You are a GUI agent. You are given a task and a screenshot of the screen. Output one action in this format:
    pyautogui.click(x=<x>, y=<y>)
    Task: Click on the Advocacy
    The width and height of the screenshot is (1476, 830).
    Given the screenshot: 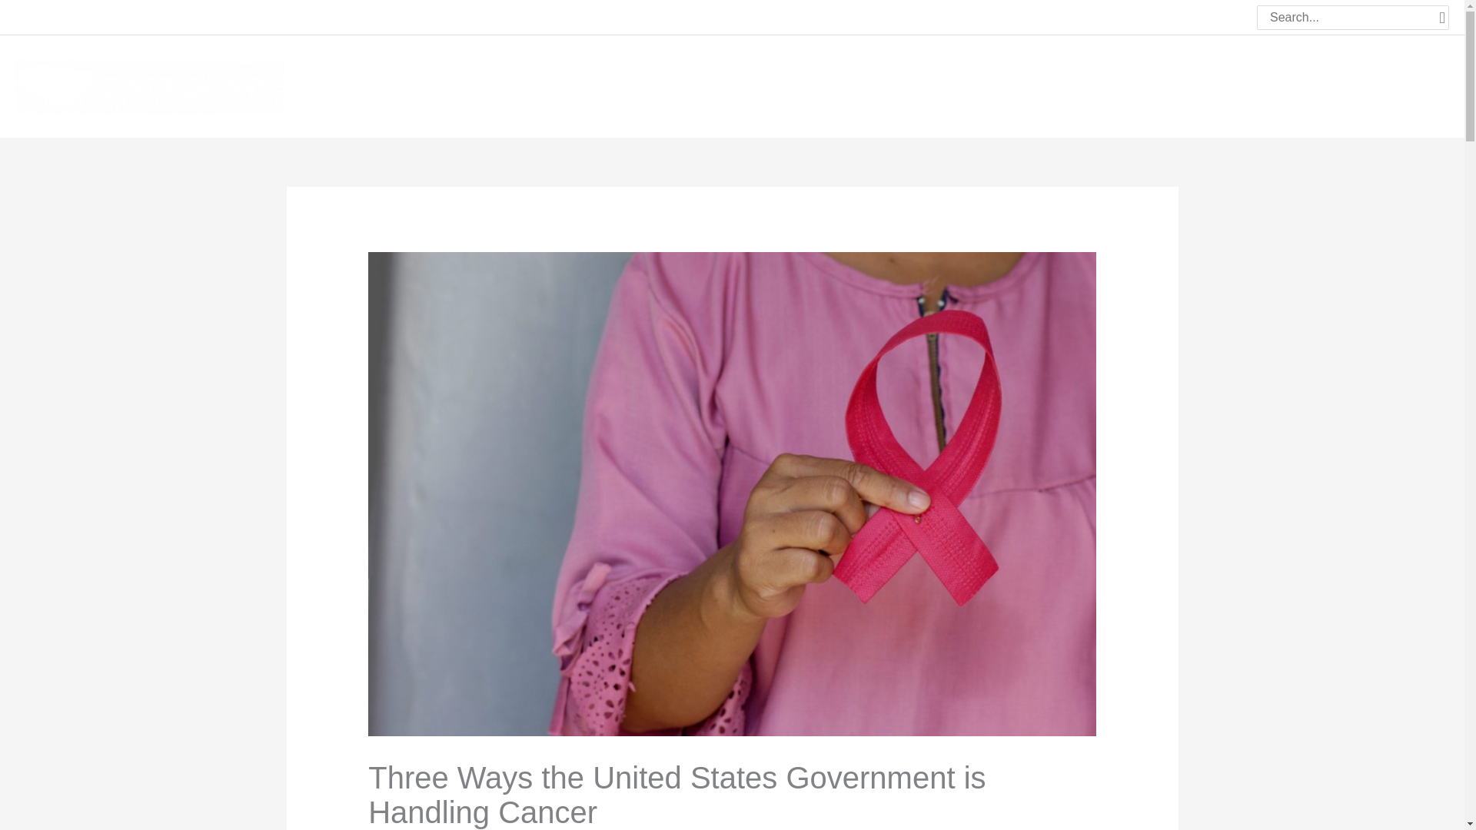 What is the action you would take?
    pyautogui.click(x=1130, y=85)
    